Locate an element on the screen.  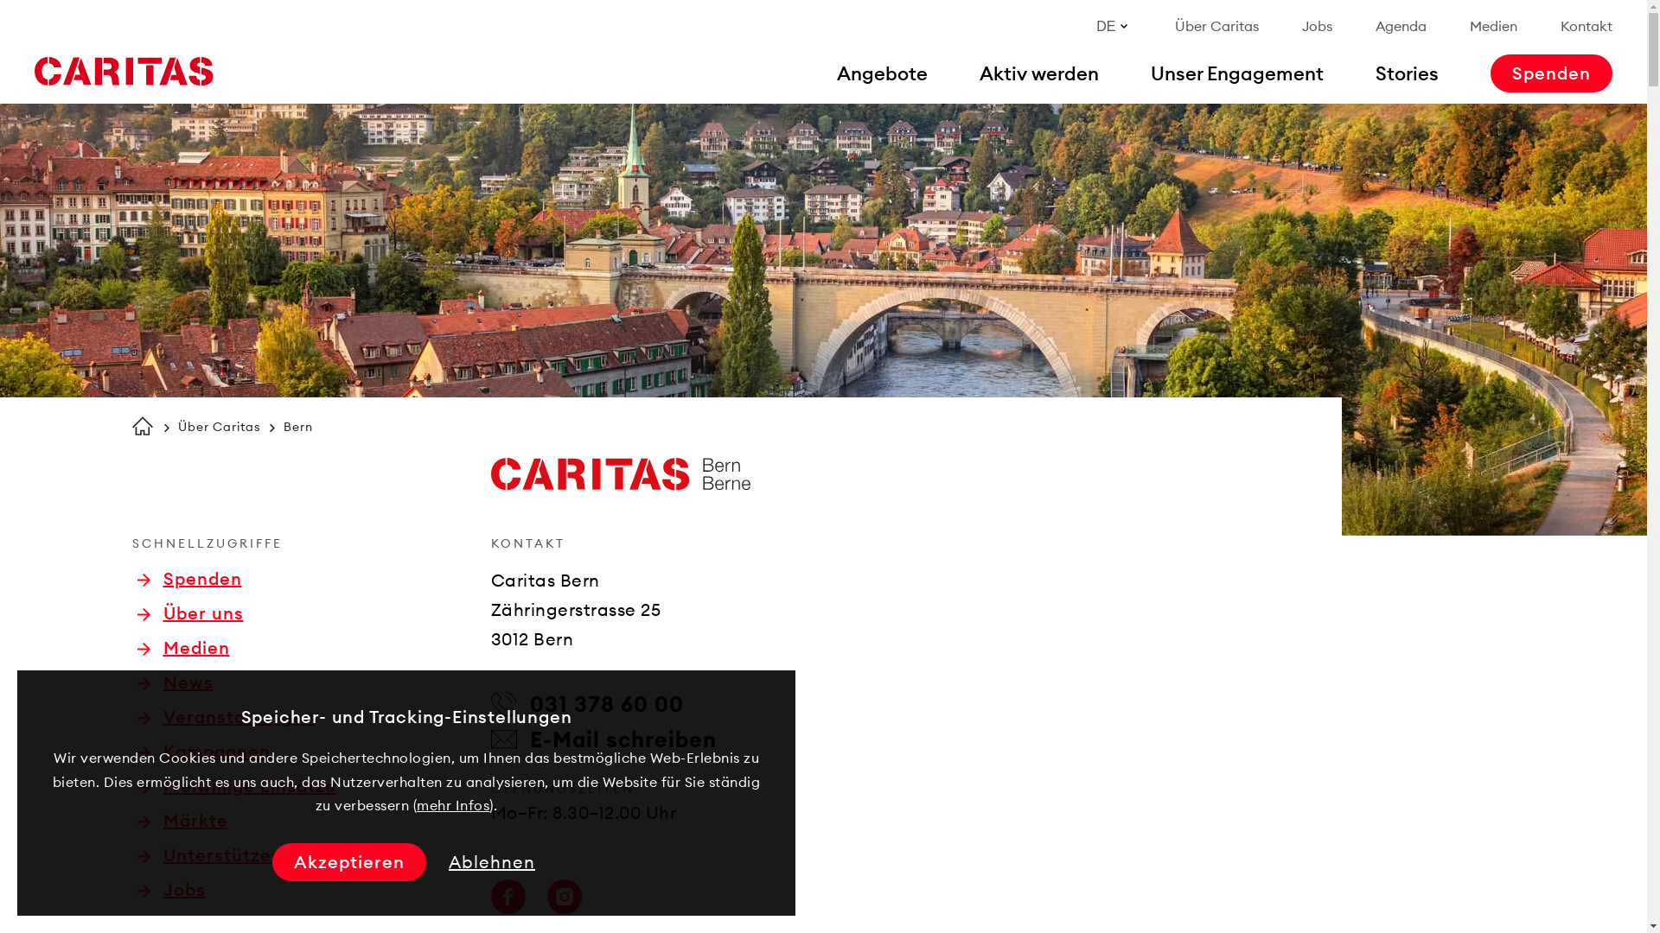
Spenden is located at coordinates (188, 579).